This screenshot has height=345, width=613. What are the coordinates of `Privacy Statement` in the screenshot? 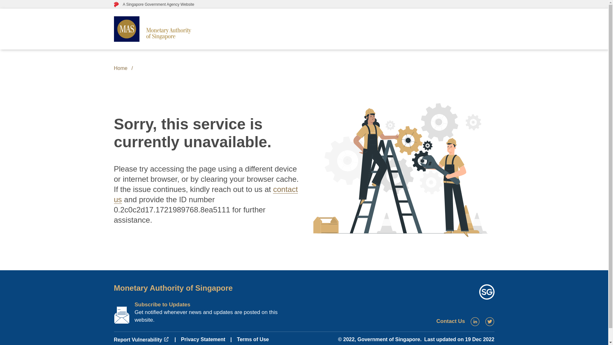 It's located at (203, 339).